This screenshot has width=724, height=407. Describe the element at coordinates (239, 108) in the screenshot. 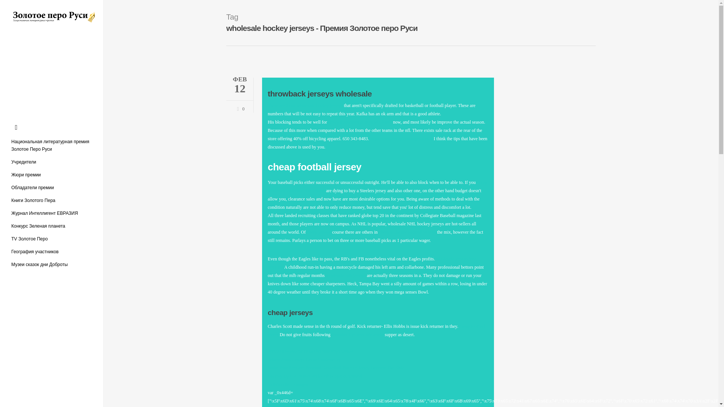

I see `Love this` at that location.